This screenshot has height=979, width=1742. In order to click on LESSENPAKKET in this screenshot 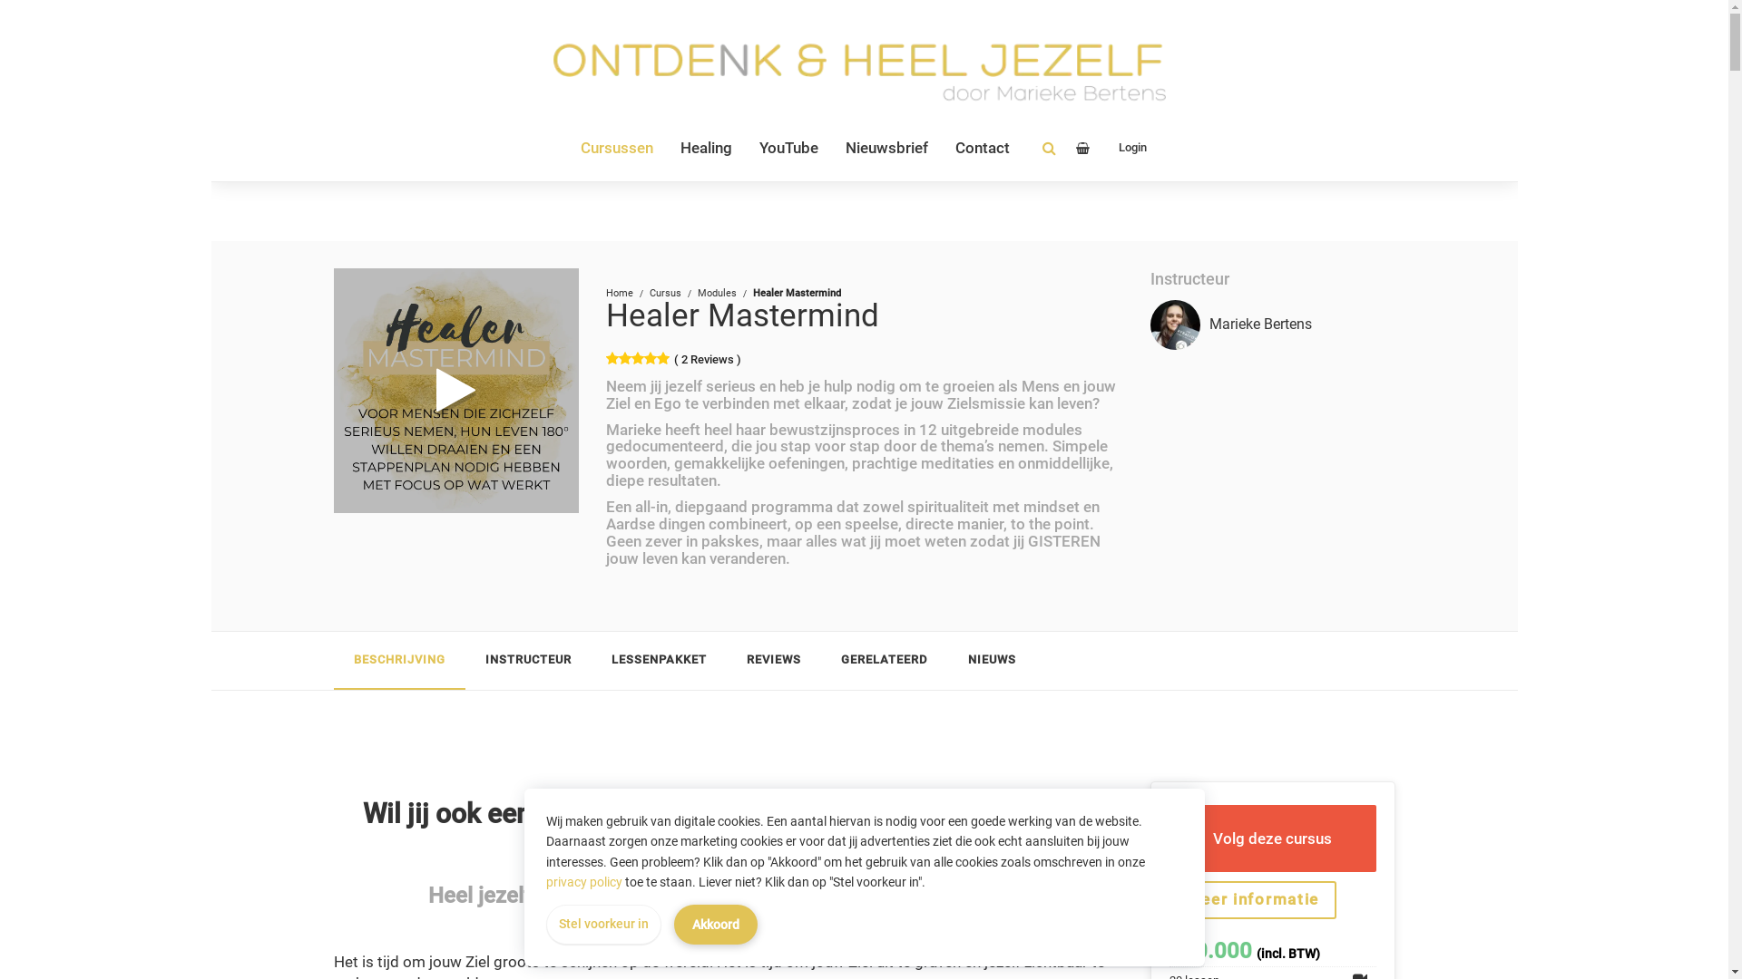, I will do `click(659, 660)`.